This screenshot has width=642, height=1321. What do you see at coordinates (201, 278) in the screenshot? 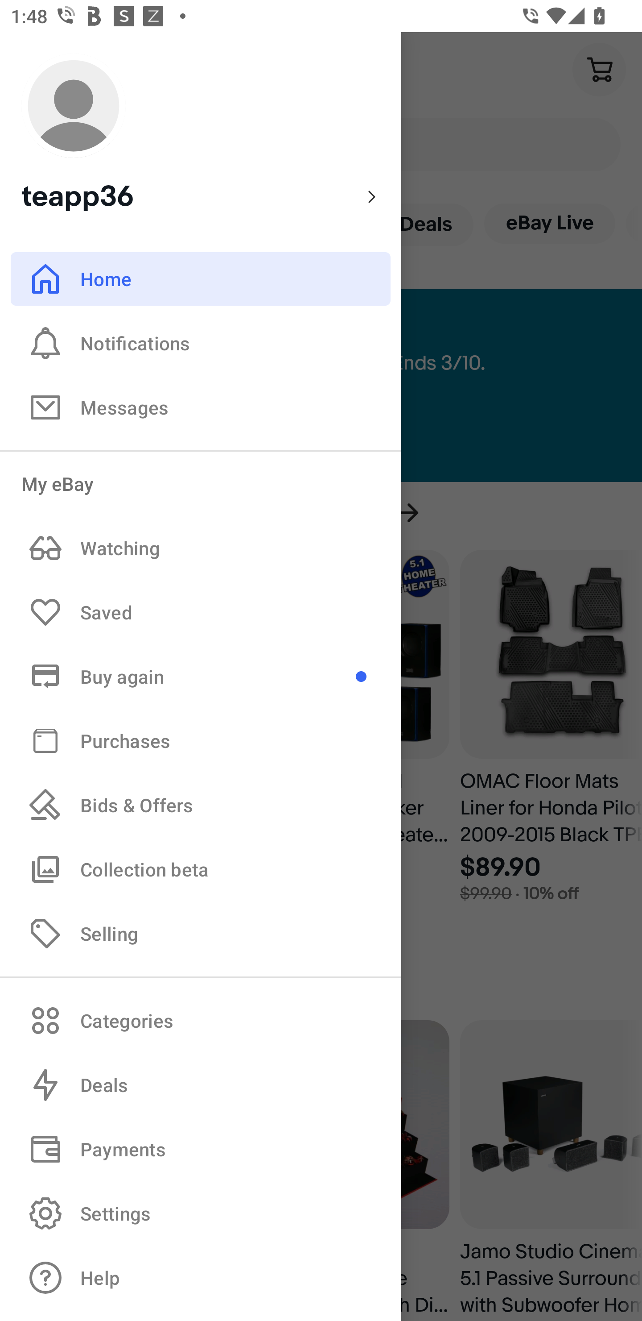
I see `Home` at bounding box center [201, 278].